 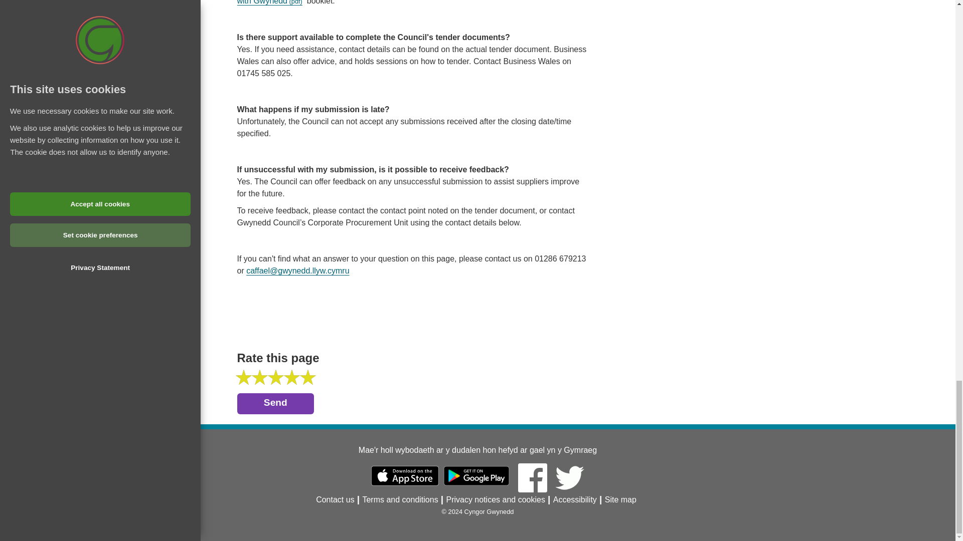 I want to click on Privacy notices and cookies, so click(x=495, y=499).